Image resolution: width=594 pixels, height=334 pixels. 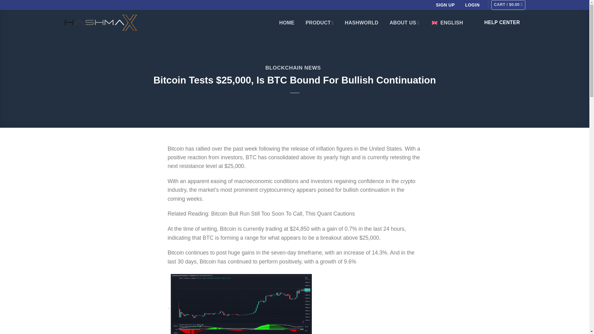 What do you see at coordinates (101, 22) in the screenshot?
I see `HashMax - Crypto Mining Solution` at bounding box center [101, 22].